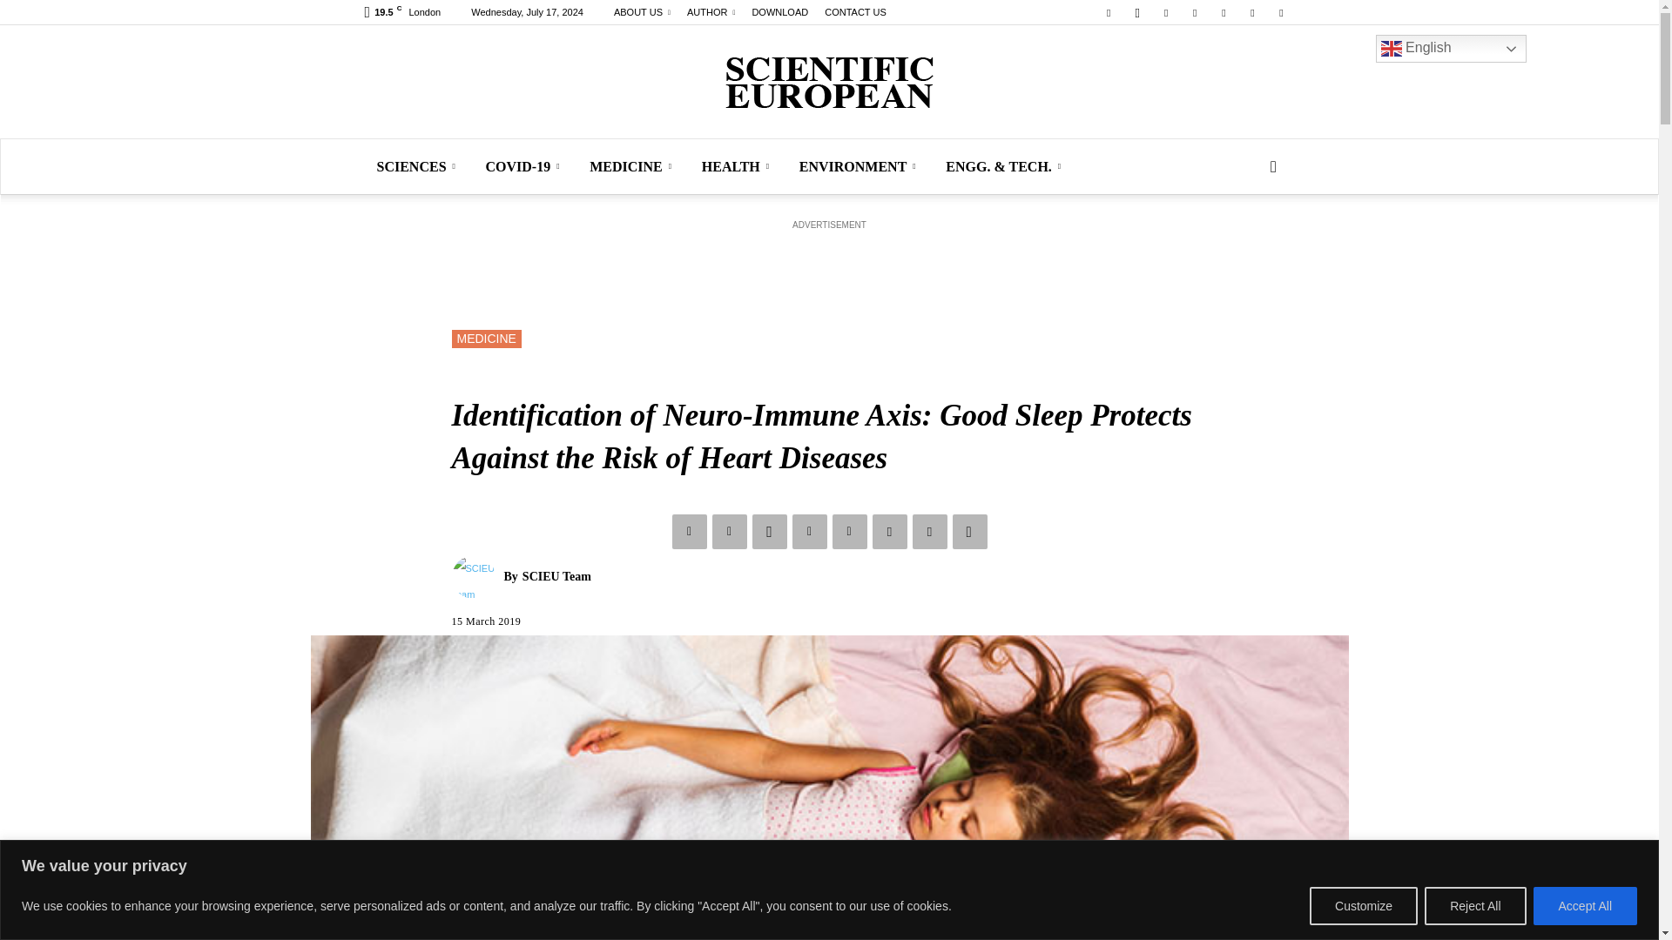  I want to click on RSS, so click(1195, 12).